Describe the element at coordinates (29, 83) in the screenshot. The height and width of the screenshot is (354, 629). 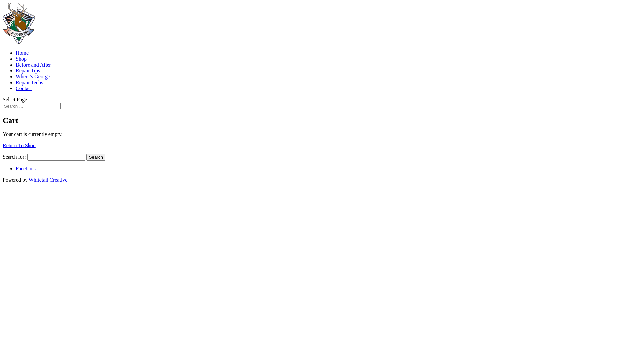
I see `Repair Techs` at that location.